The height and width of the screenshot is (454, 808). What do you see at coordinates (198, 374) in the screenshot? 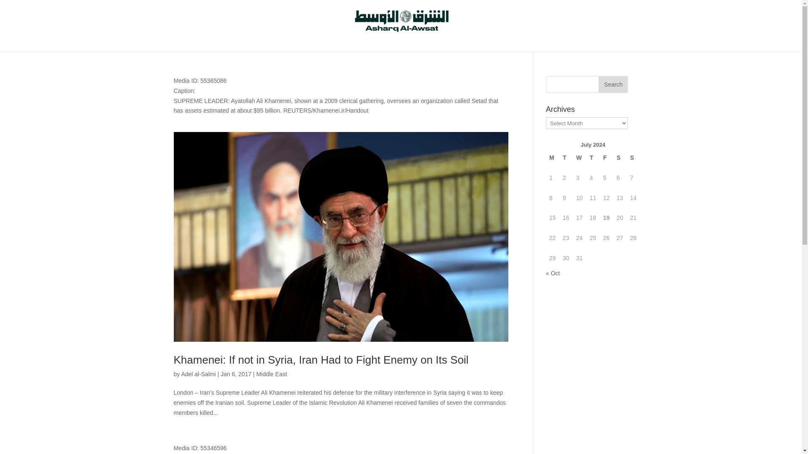
I see `Adel al-Salmi` at bounding box center [198, 374].